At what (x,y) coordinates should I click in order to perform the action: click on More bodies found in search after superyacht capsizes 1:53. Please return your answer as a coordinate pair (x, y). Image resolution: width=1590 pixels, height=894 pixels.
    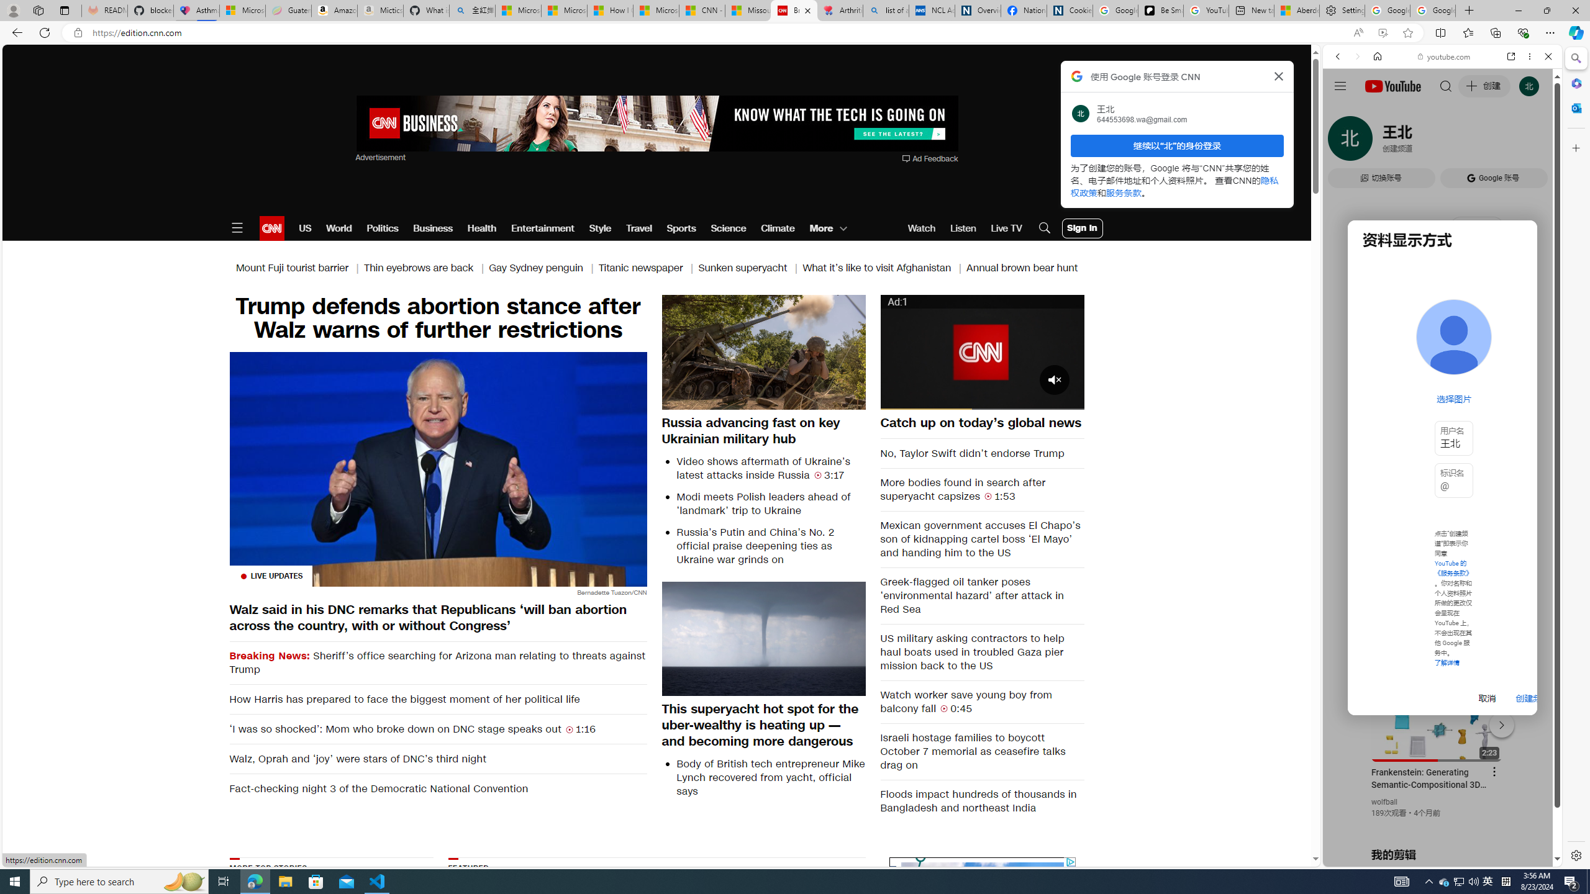
    Looking at the image, I should click on (983, 489).